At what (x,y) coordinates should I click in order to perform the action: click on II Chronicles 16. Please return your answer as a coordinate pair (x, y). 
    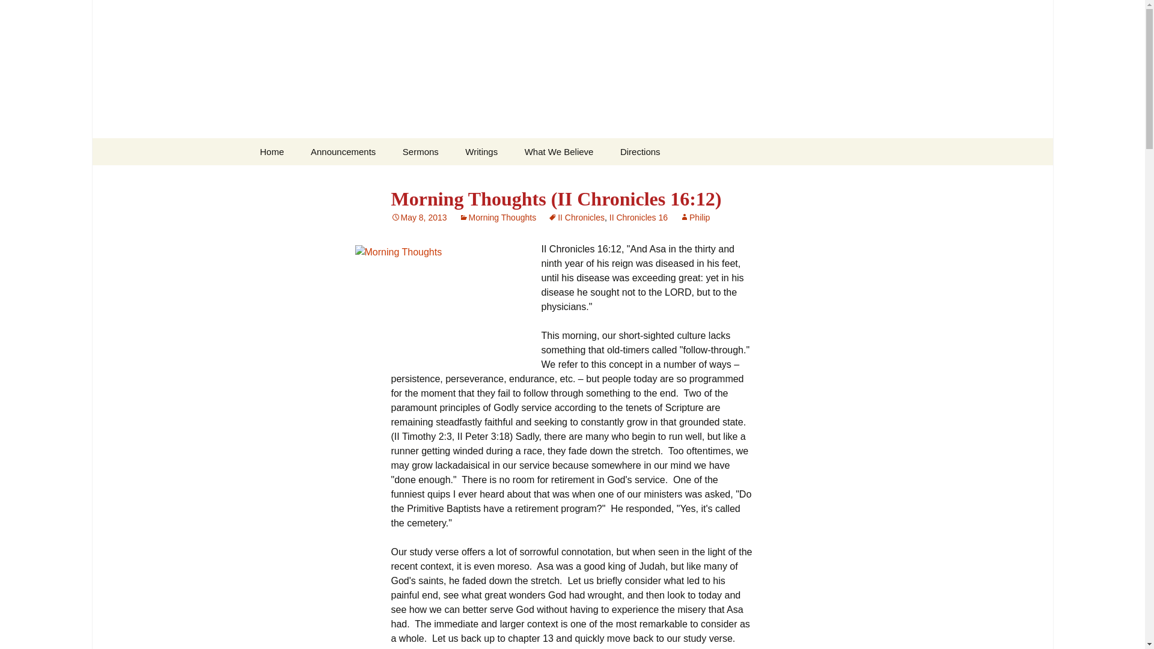
    Looking at the image, I should click on (638, 218).